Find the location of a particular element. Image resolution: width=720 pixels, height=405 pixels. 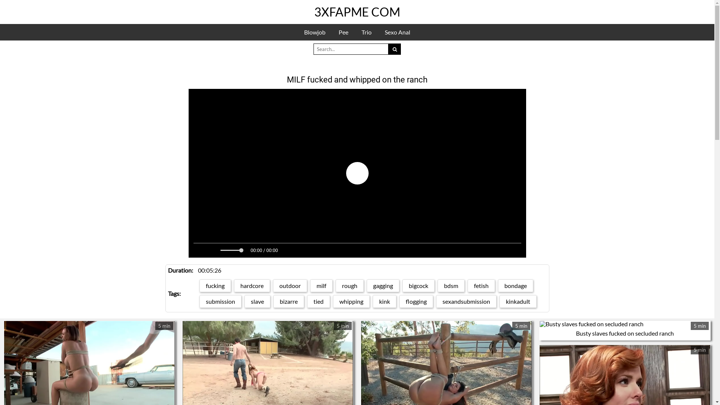

bizarre is located at coordinates (289, 267).